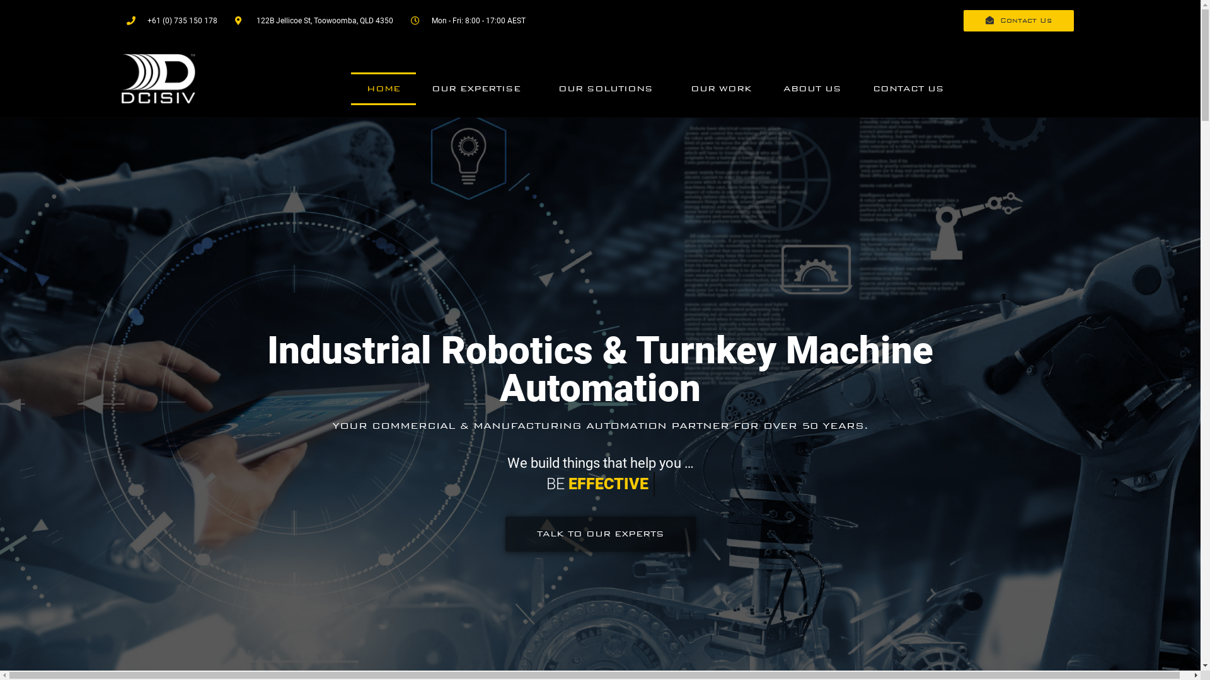 This screenshot has height=680, width=1210. Describe the element at coordinates (479, 89) in the screenshot. I see `OUR EXPERTISE` at that location.